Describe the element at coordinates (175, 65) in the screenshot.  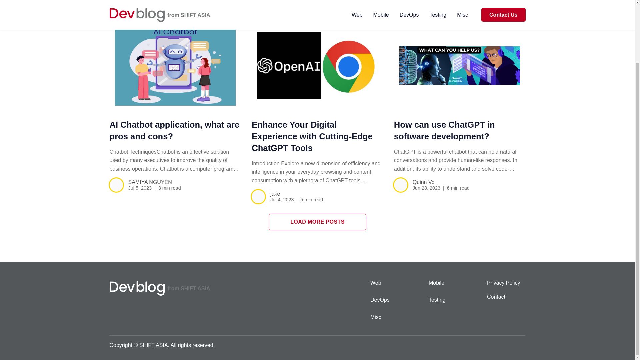
I see `AI Chatbot application, what are pros and cons?` at that location.